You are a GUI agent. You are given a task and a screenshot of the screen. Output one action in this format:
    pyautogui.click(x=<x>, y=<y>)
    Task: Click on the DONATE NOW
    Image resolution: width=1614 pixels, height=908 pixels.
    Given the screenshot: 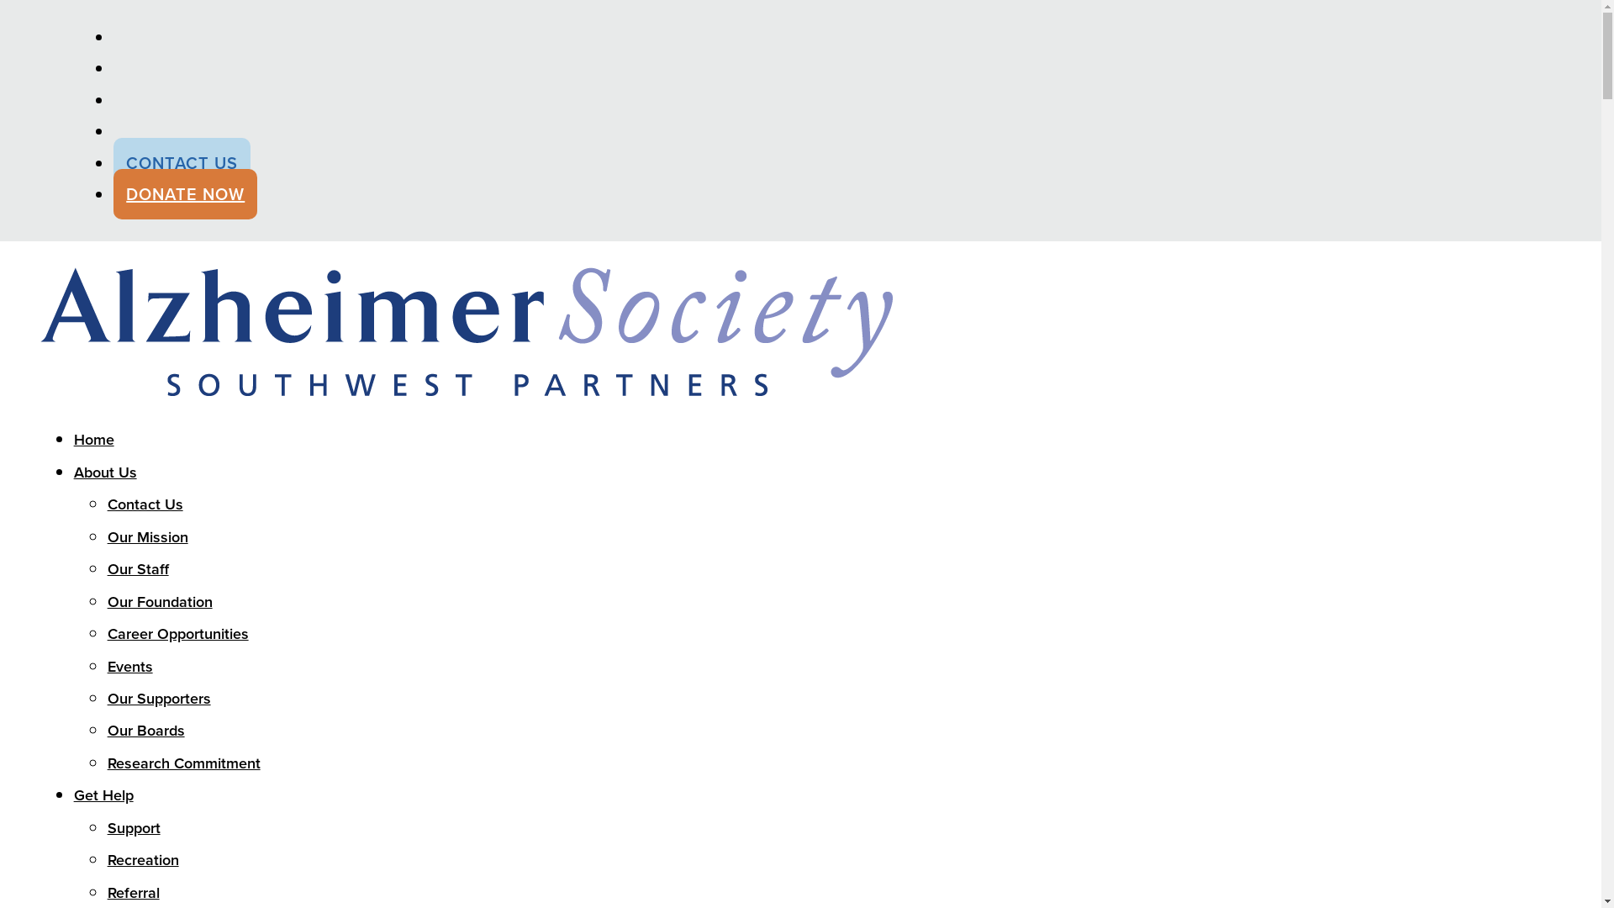 What is the action you would take?
    pyautogui.click(x=185, y=194)
    